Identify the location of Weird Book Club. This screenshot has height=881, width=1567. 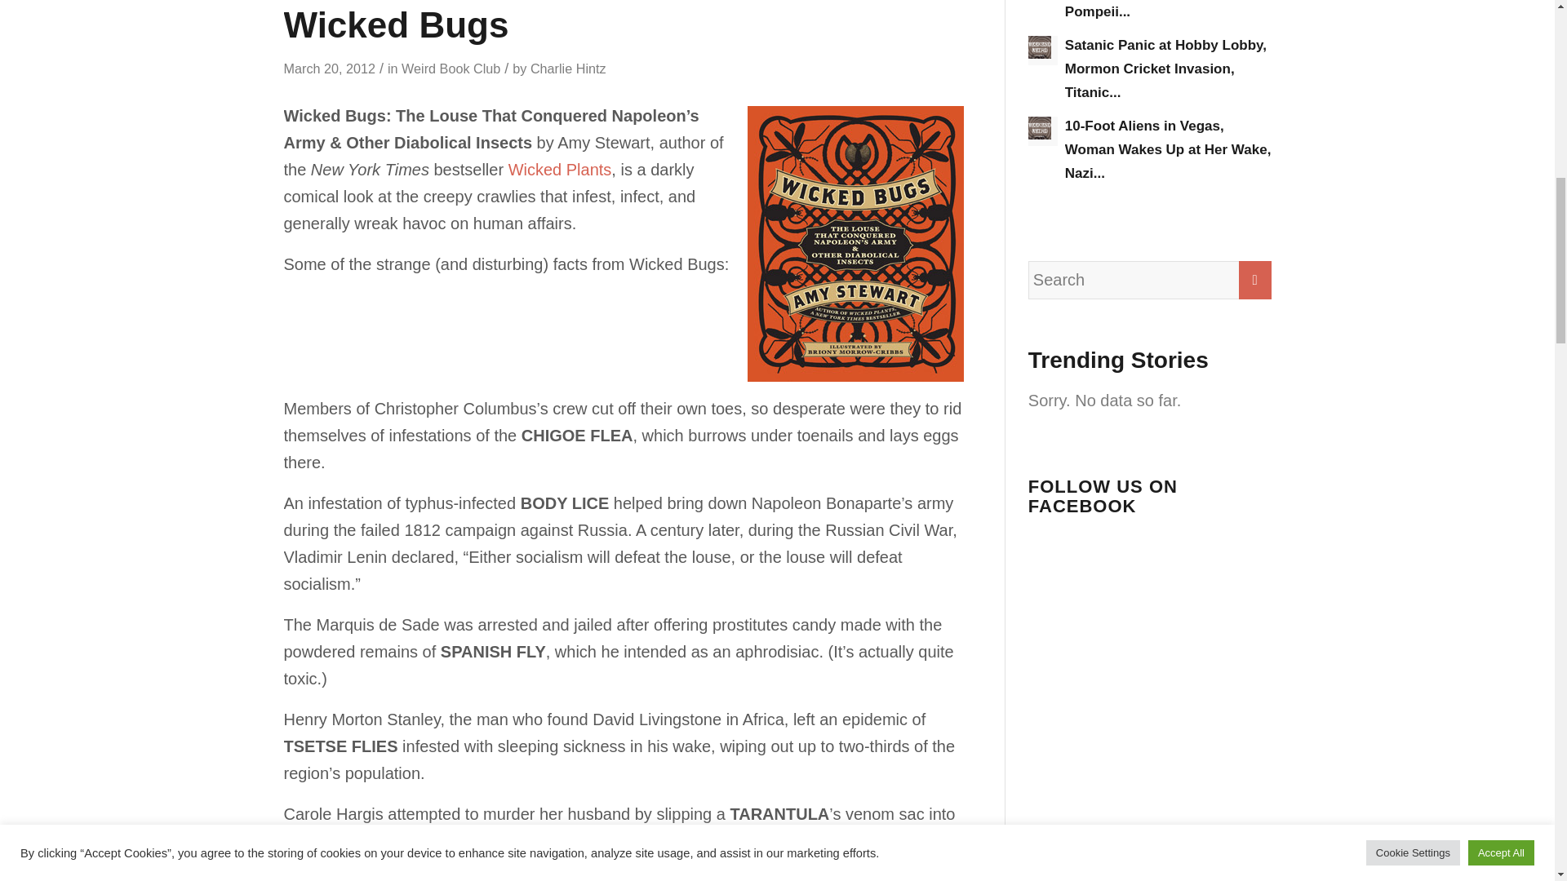
(451, 68).